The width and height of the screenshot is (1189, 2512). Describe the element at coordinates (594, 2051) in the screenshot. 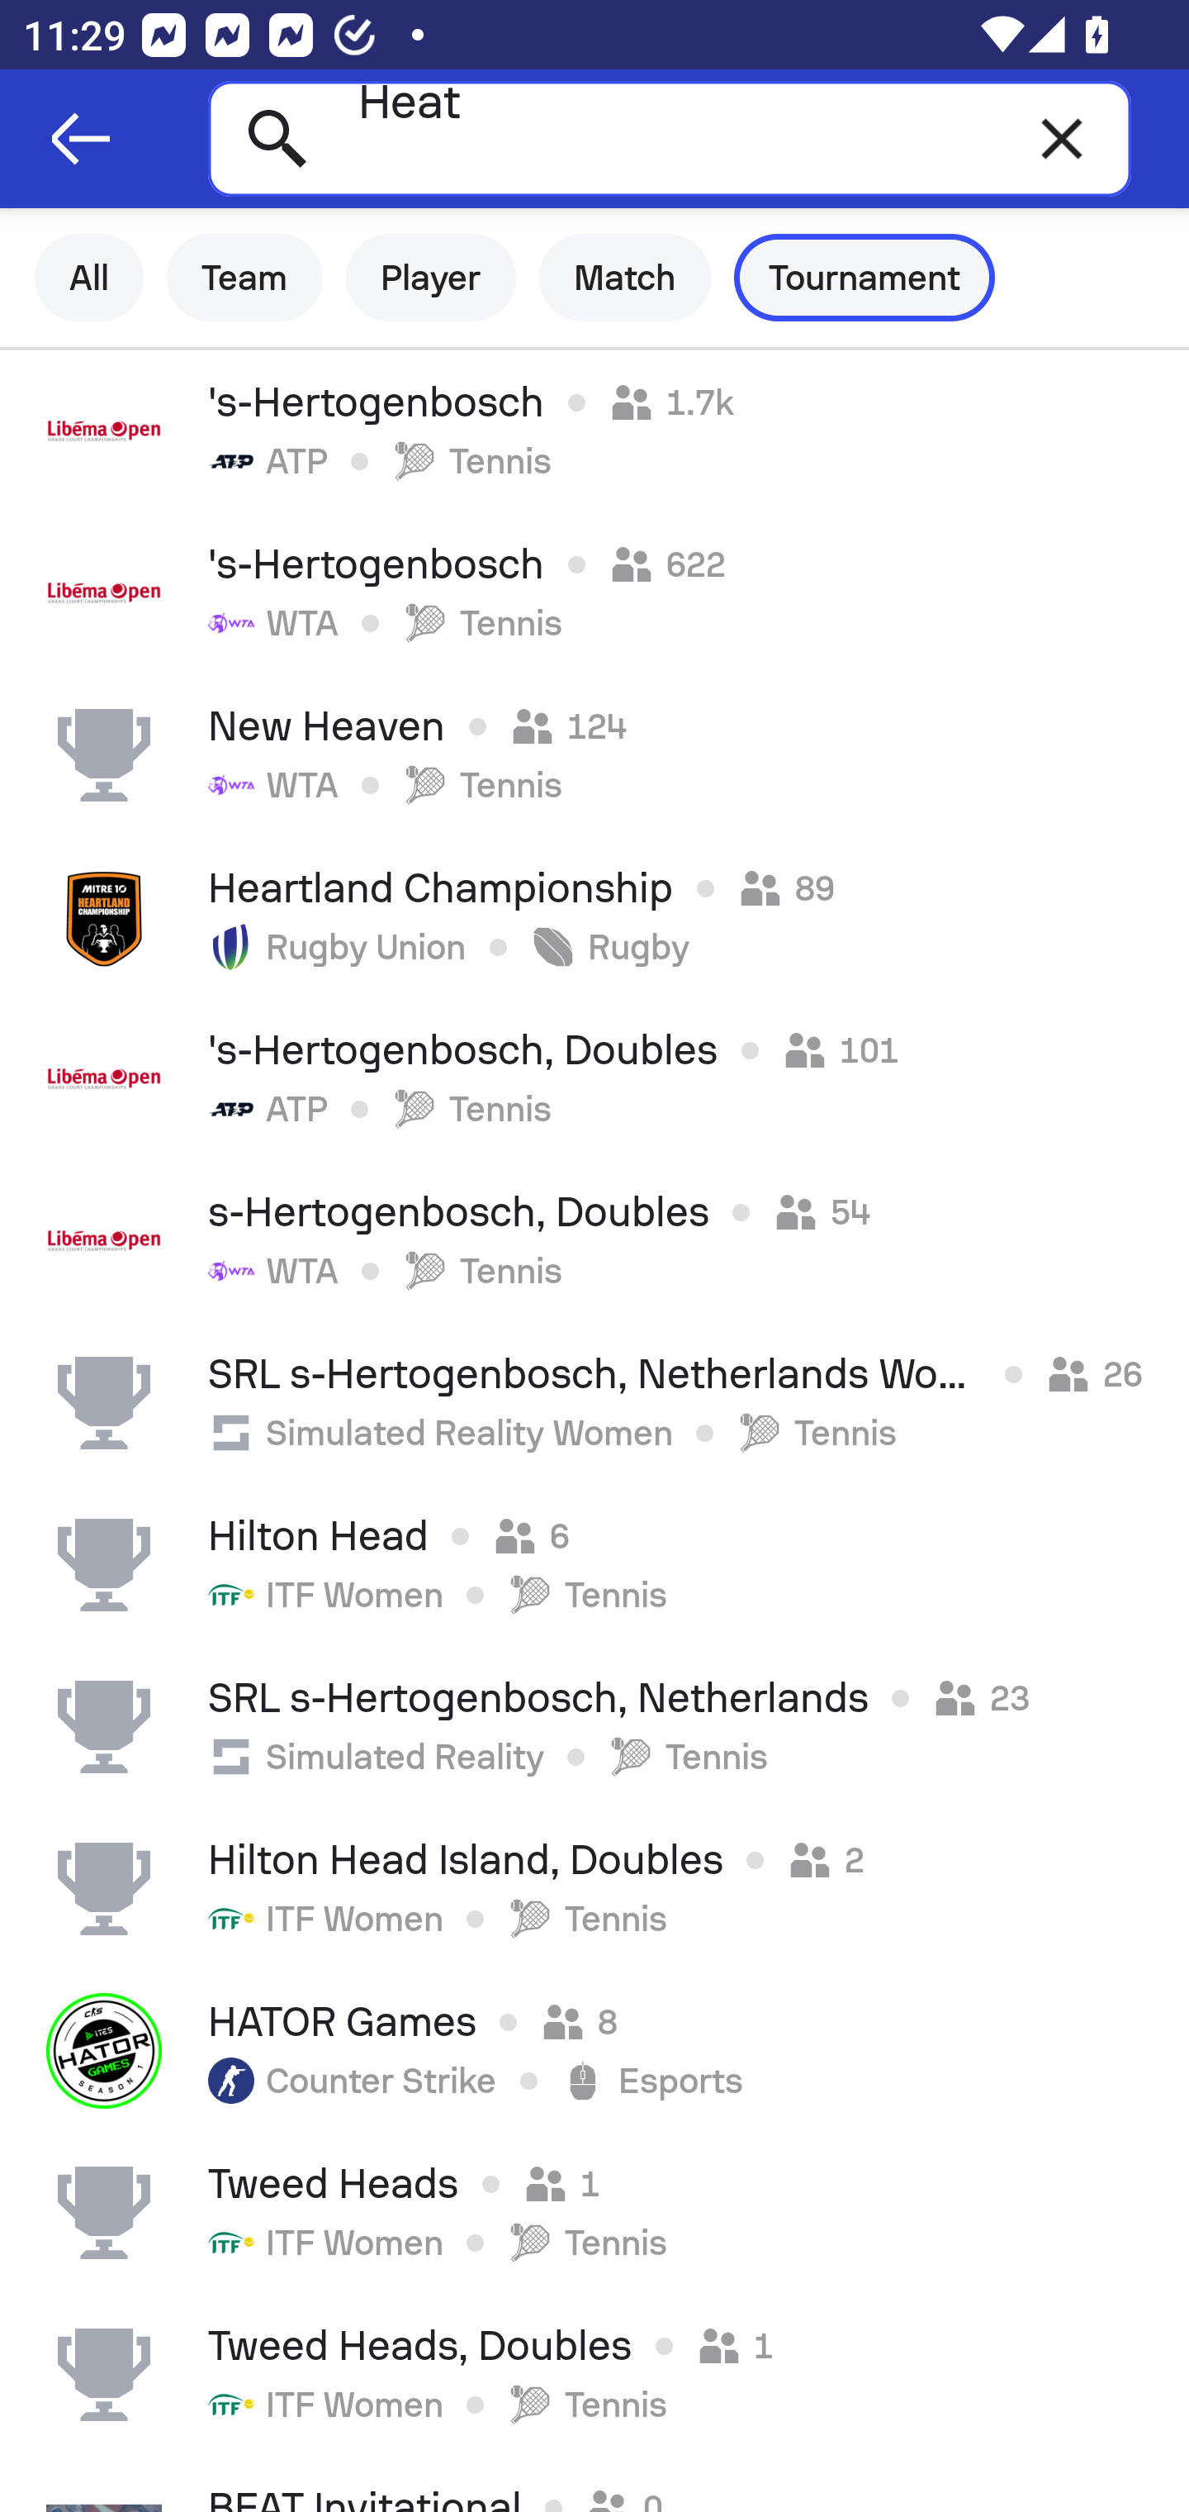

I see `HATOR Games 8 Counter Strike Esports` at that location.